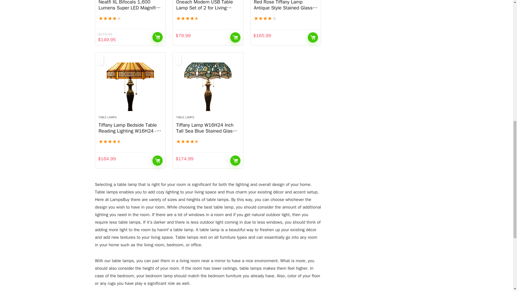  What do you see at coordinates (130, 142) in the screenshot?
I see `Rated 9 out of 10` at bounding box center [130, 142].